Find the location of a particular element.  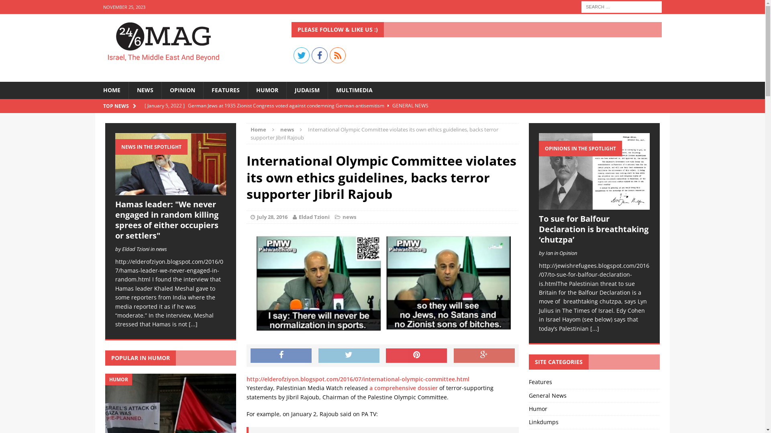

Tweet This Post is located at coordinates (349, 355).